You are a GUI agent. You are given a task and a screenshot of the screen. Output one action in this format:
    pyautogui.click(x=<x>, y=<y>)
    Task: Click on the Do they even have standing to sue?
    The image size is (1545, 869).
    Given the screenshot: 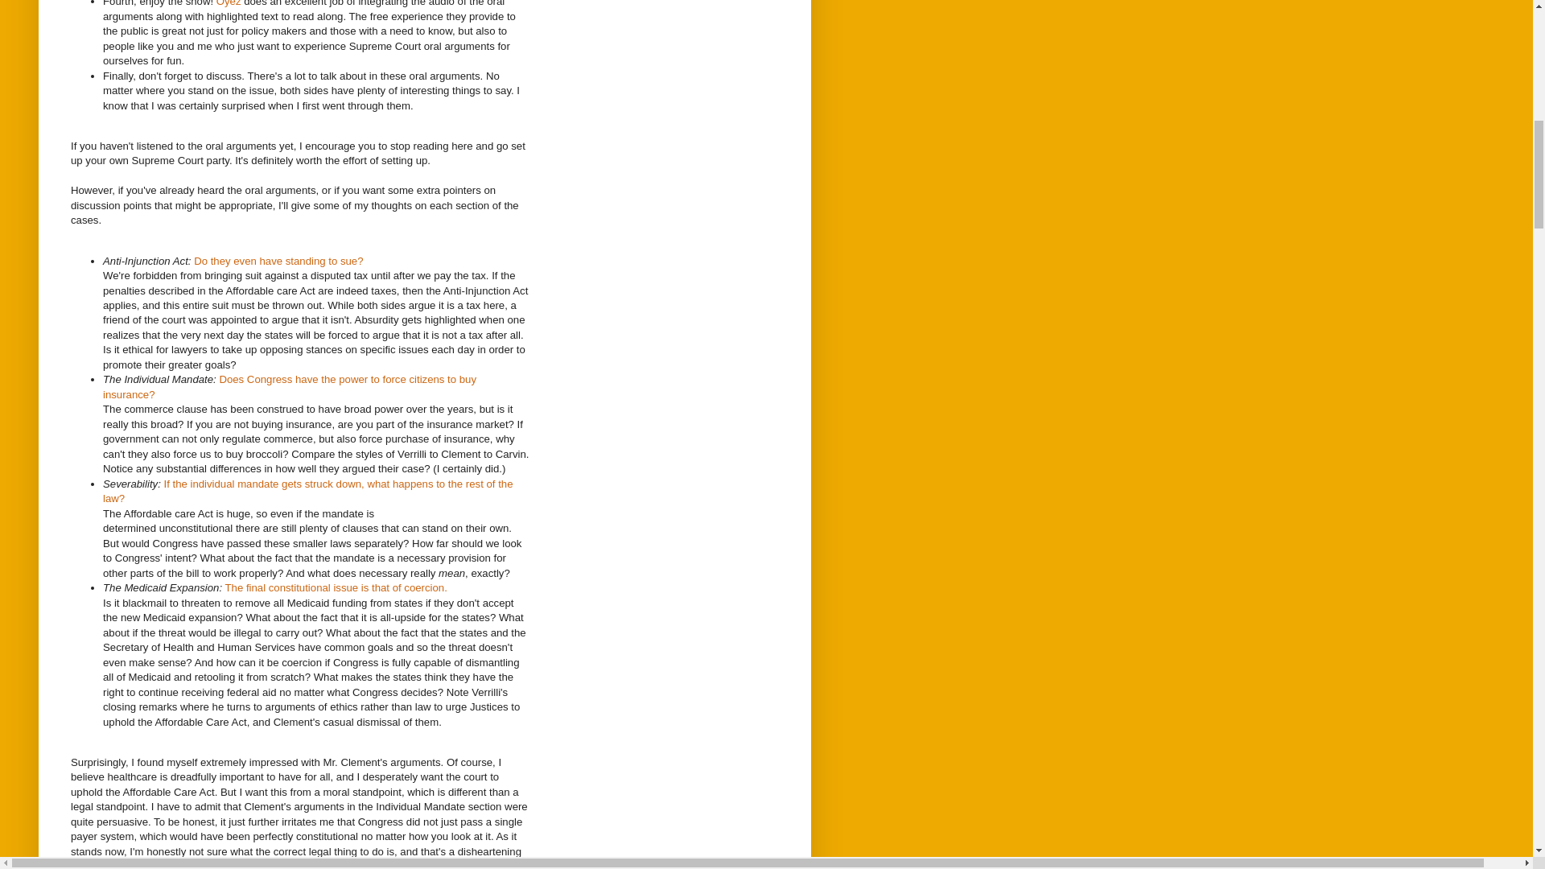 What is the action you would take?
    pyautogui.click(x=278, y=261)
    